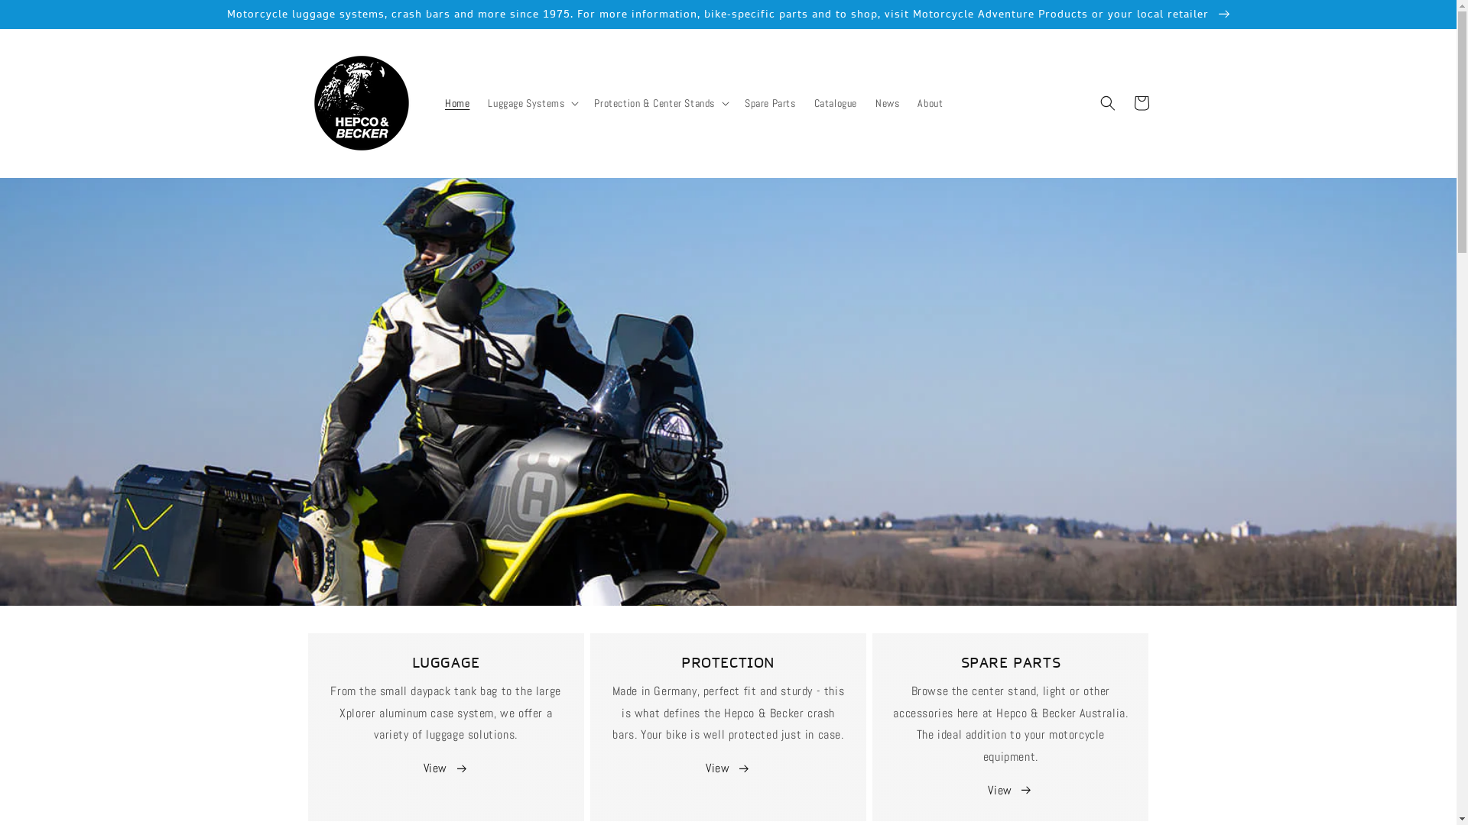  Describe the element at coordinates (1011, 791) in the screenshot. I see `View ` at that location.